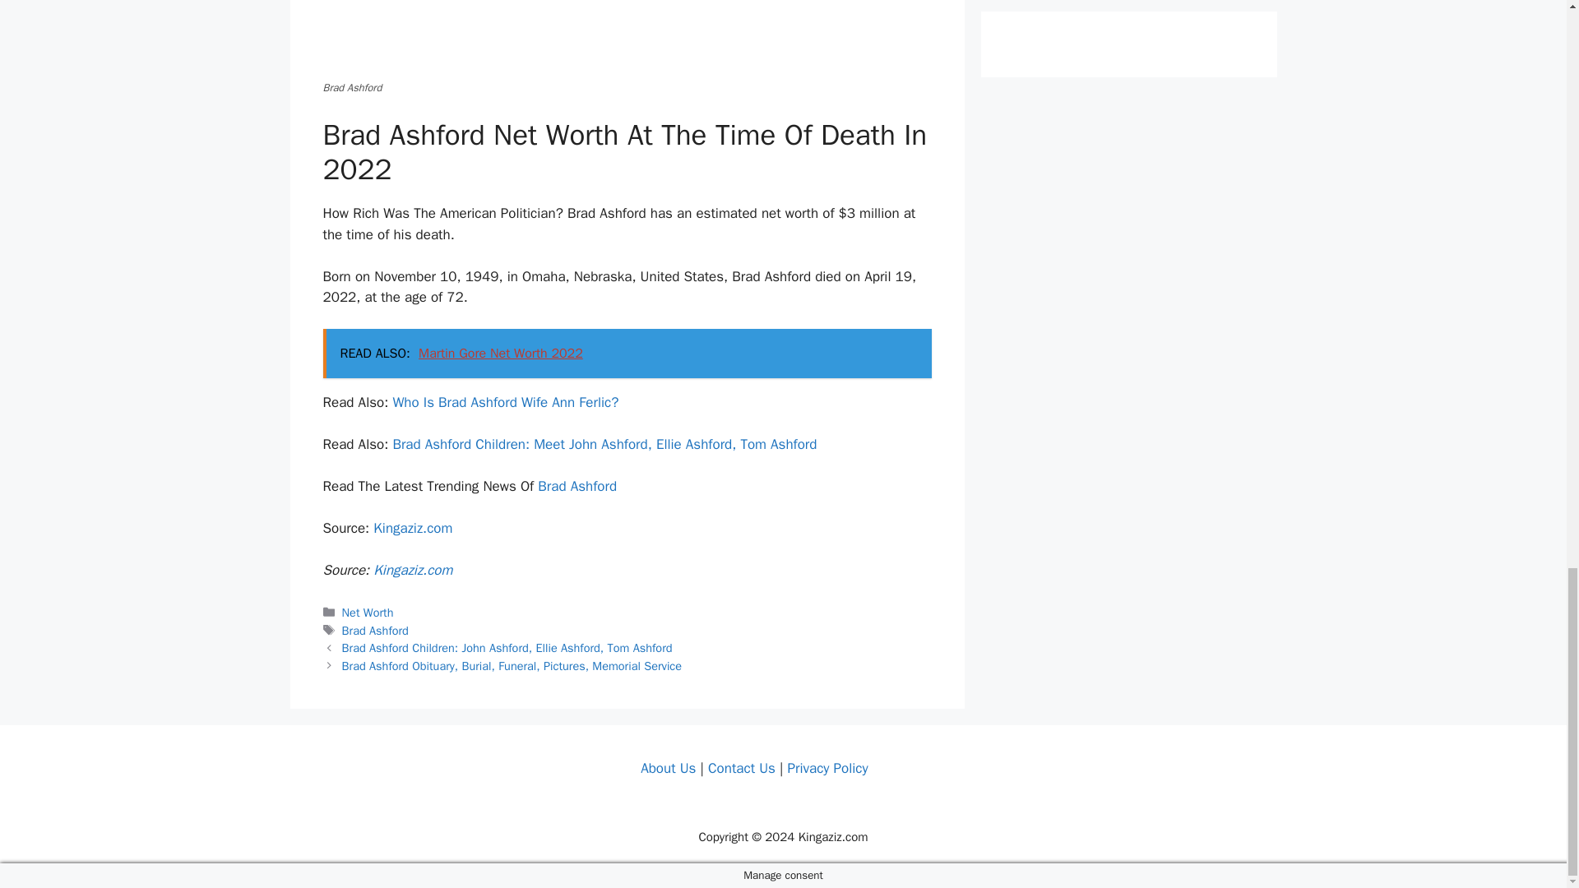 Image resolution: width=1579 pixels, height=888 pixels. Describe the element at coordinates (627, 354) in the screenshot. I see `READ ALSO:  Martin Gore Net Worth 2022` at that location.